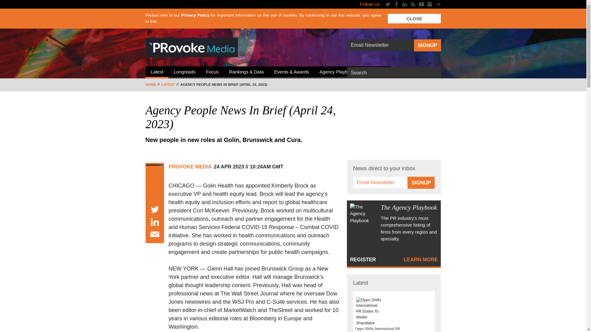 Image resolution: width=591 pixels, height=332 pixels. What do you see at coordinates (427, 45) in the screenshot?
I see `SIGNUP` at bounding box center [427, 45].